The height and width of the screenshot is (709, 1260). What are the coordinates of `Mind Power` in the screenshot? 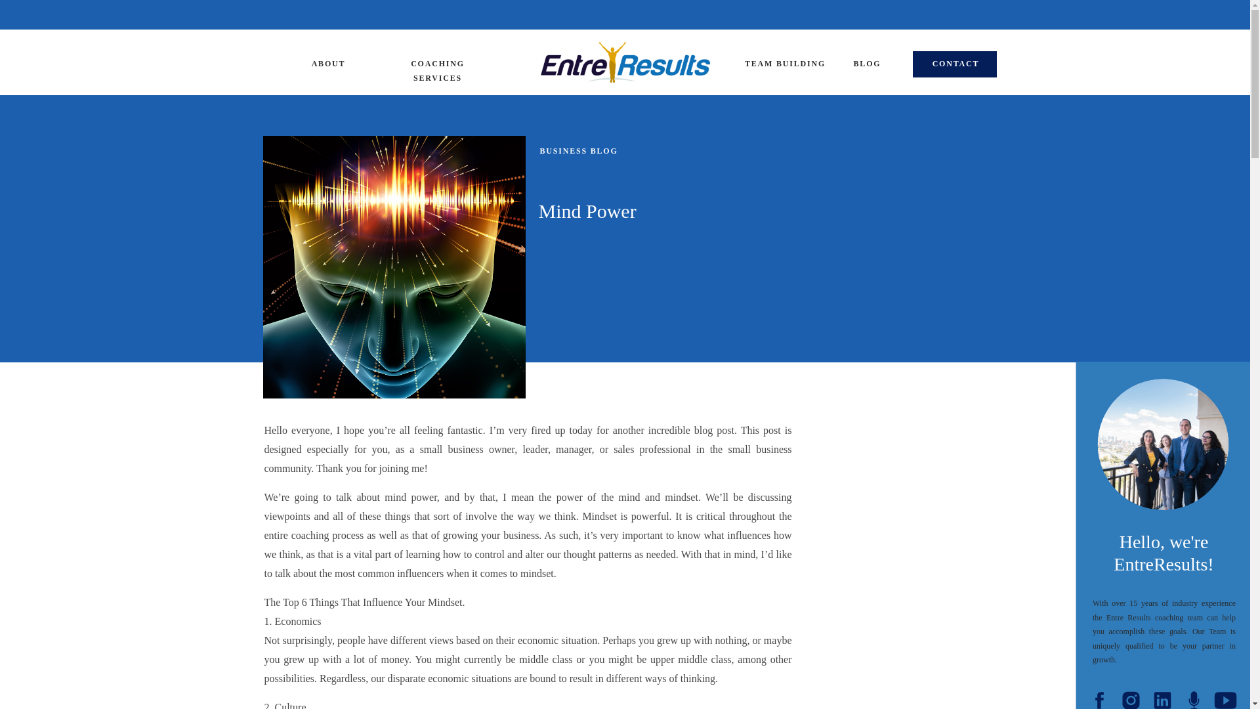 It's located at (394, 267).